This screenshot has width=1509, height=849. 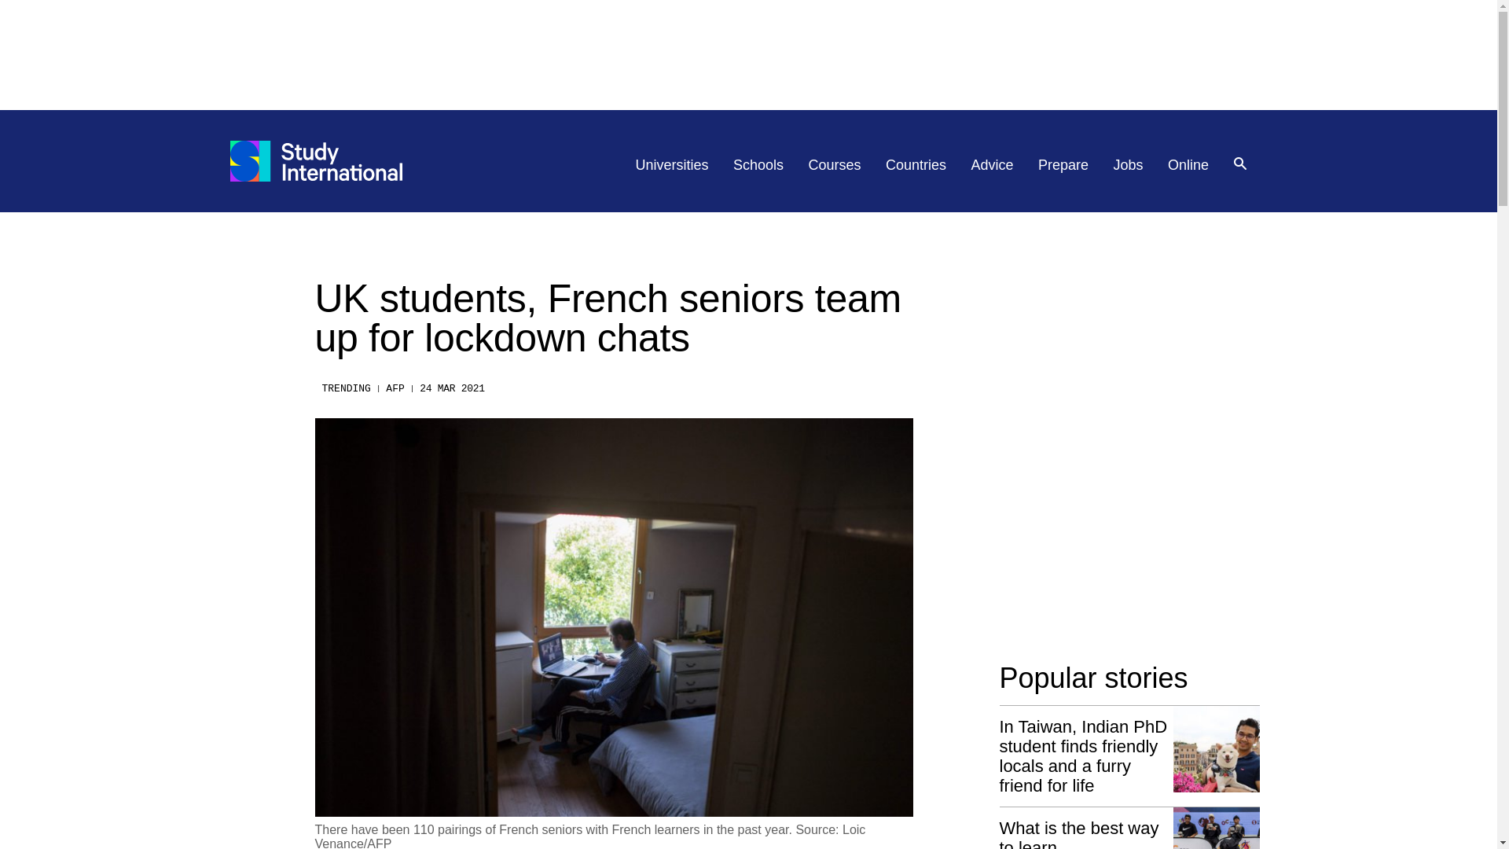 I want to click on Universities, so click(x=672, y=165).